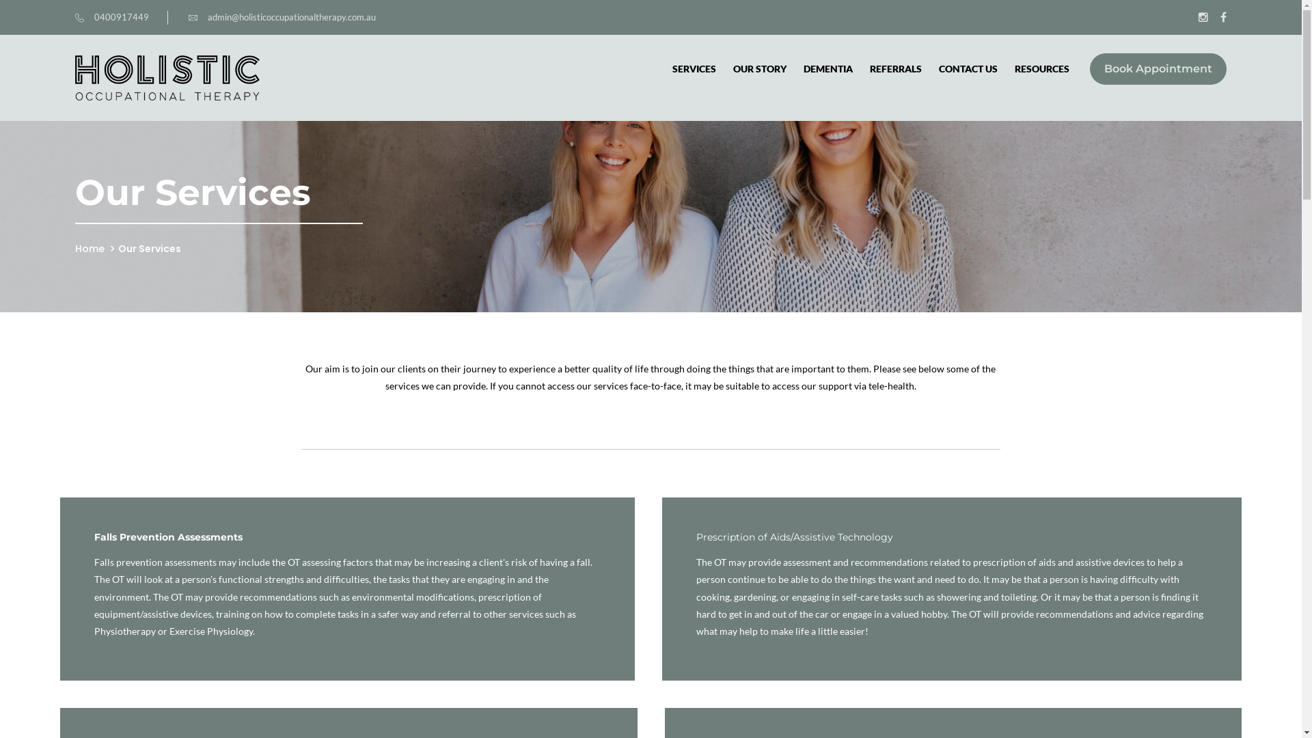  I want to click on Doxwell, so click(167, 78).